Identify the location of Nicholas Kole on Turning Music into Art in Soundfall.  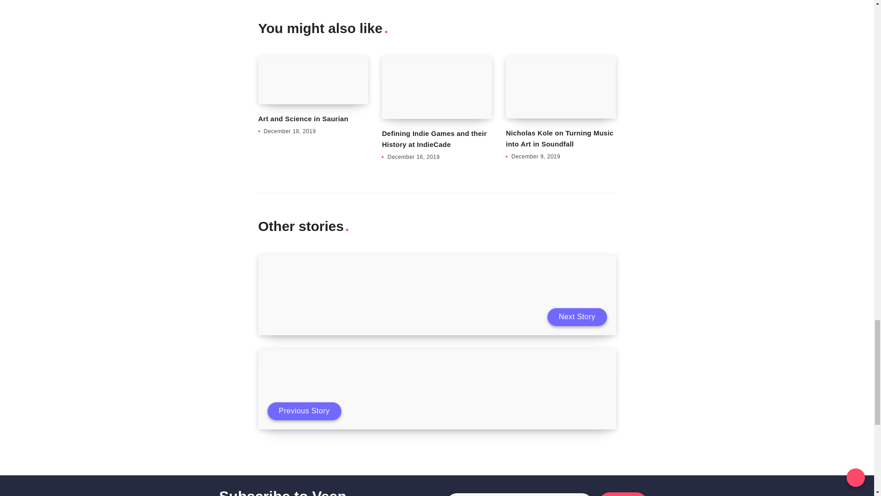
(559, 138).